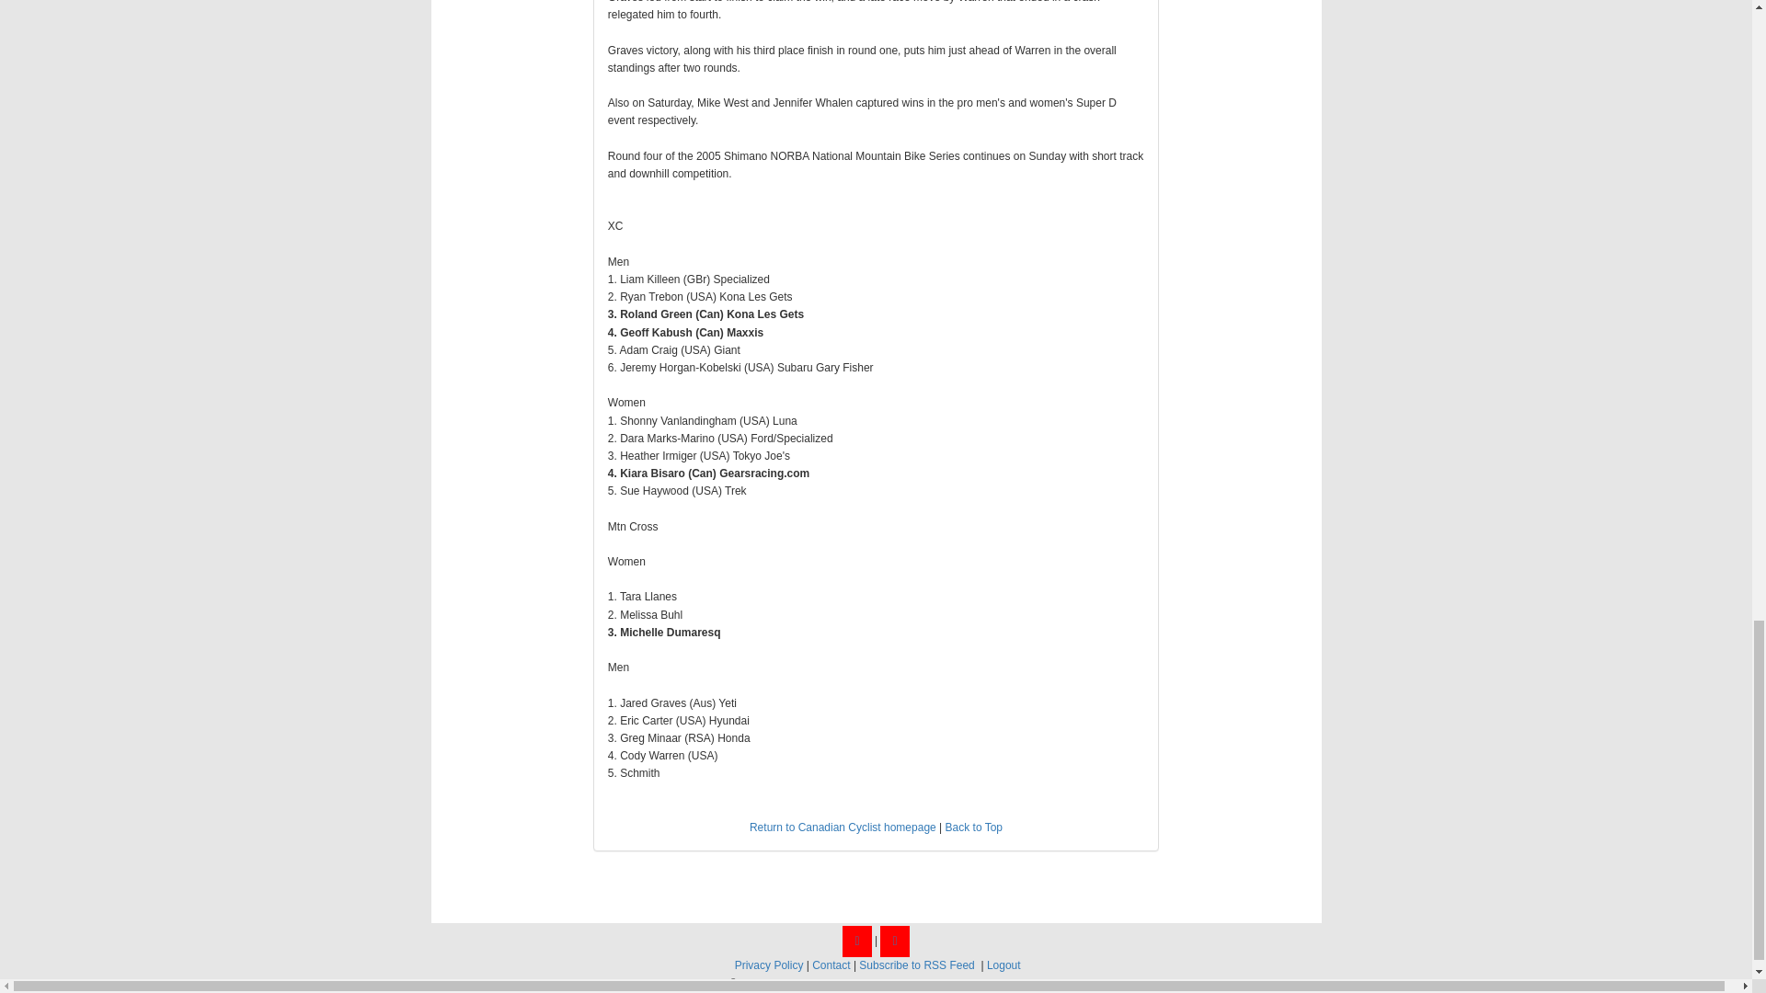 The width and height of the screenshot is (1766, 993). I want to click on Subscribe to RSS Feed, so click(916, 965).